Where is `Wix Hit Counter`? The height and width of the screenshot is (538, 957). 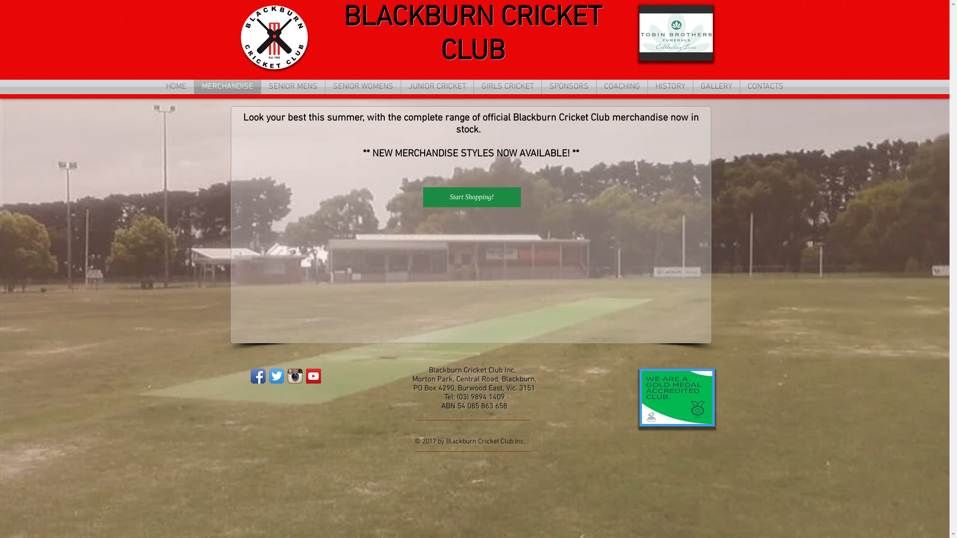 Wix Hit Counter is located at coordinates (283, 424).